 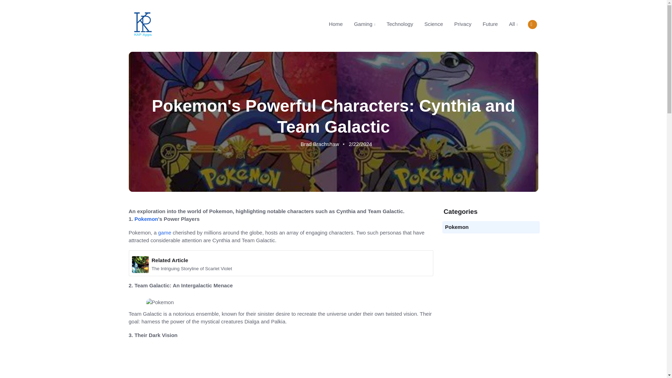 What do you see at coordinates (164, 232) in the screenshot?
I see `Privacy` at bounding box center [164, 232].